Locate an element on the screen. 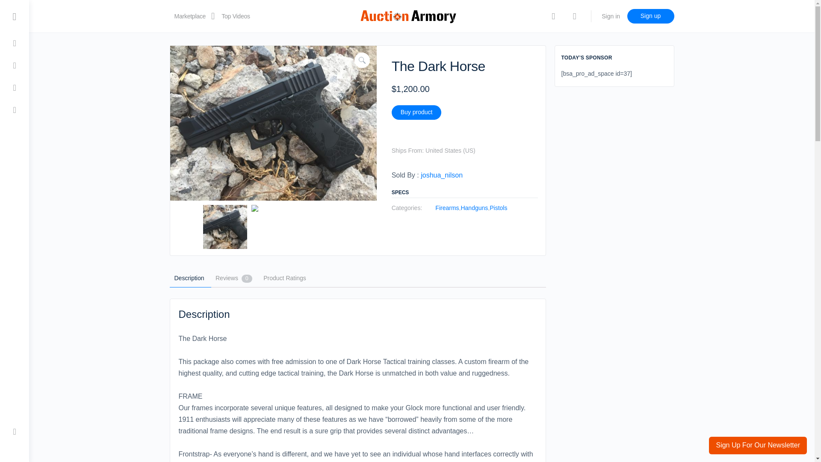 The image size is (821, 462). Sign in is located at coordinates (611, 16).